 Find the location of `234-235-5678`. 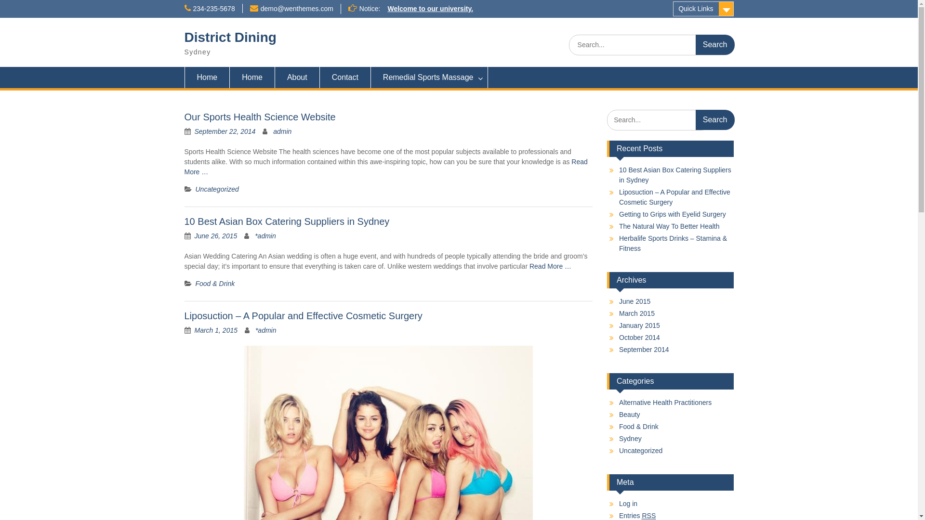

234-235-5678 is located at coordinates (214, 9).